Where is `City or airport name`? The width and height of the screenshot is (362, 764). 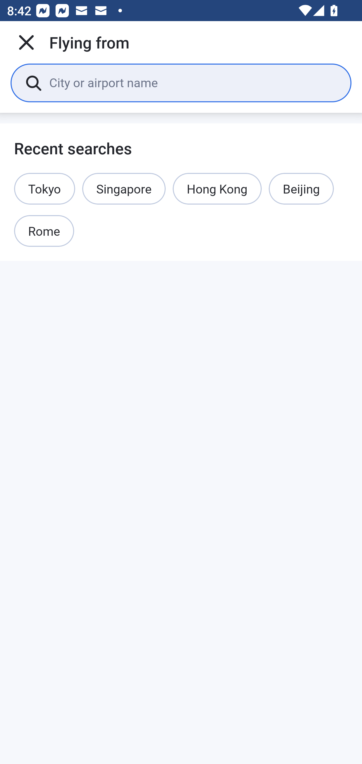 City or airport name is located at coordinates (193, 82).